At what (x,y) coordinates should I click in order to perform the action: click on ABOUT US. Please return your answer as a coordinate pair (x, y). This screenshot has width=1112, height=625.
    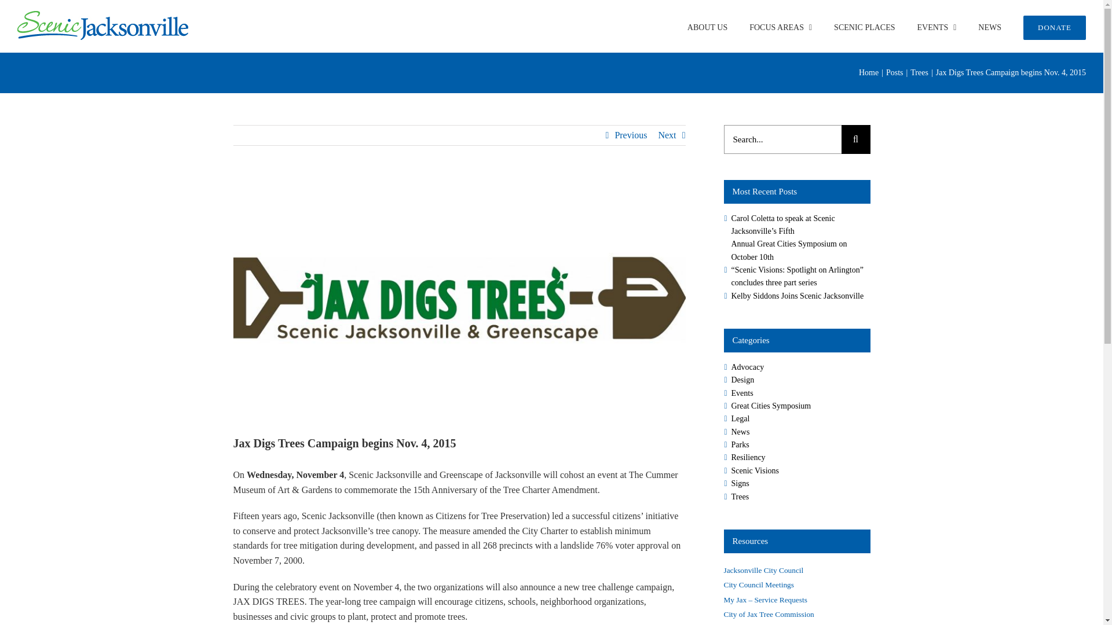
    Looking at the image, I should click on (707, 27).